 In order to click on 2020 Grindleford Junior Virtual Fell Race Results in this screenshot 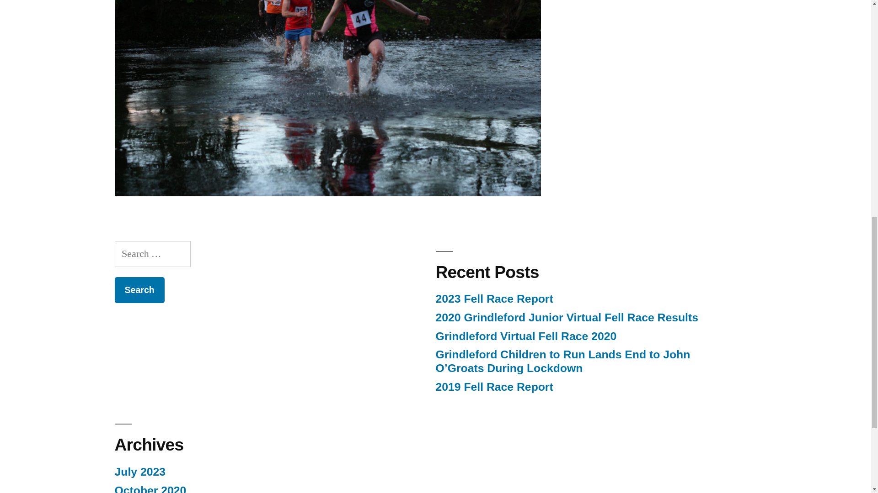, I will do `click(567, 317)`.